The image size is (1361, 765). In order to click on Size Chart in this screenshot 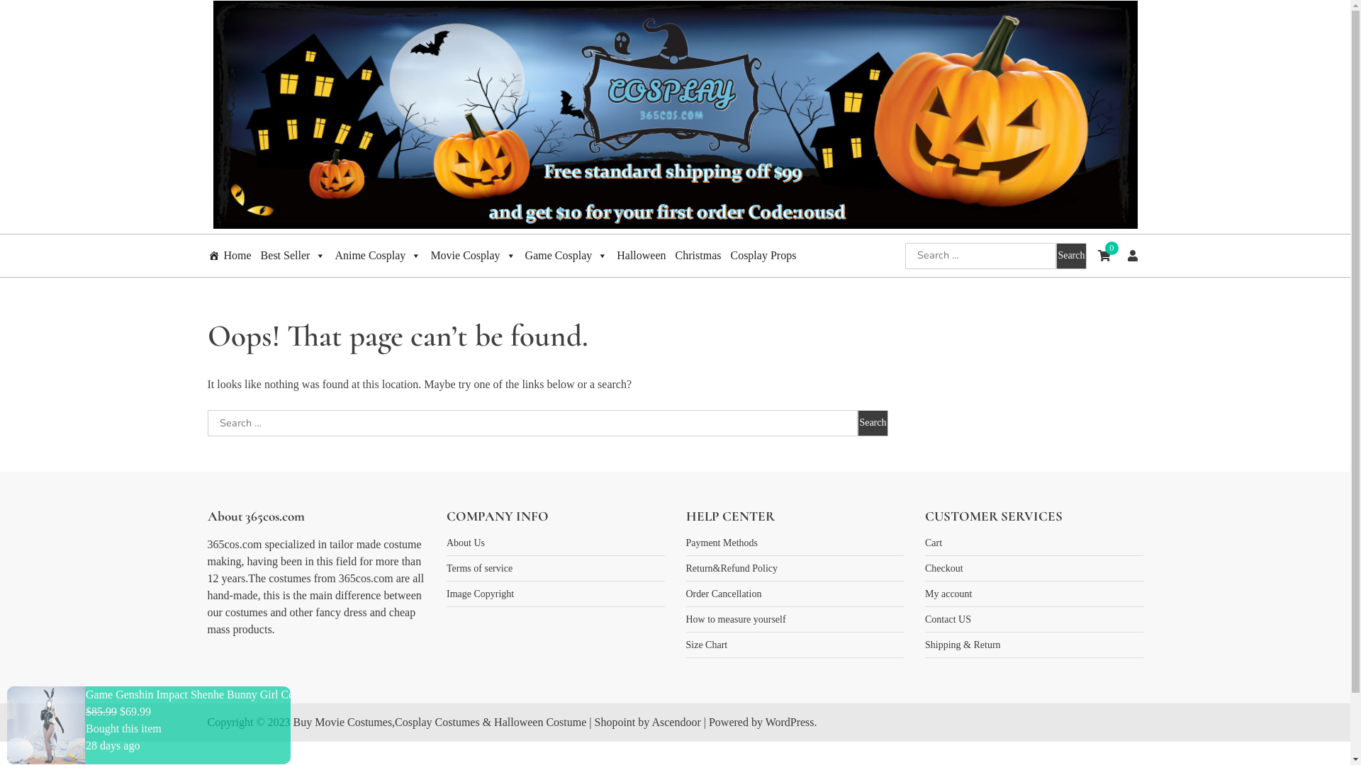, I will do `click(707, 645)`.